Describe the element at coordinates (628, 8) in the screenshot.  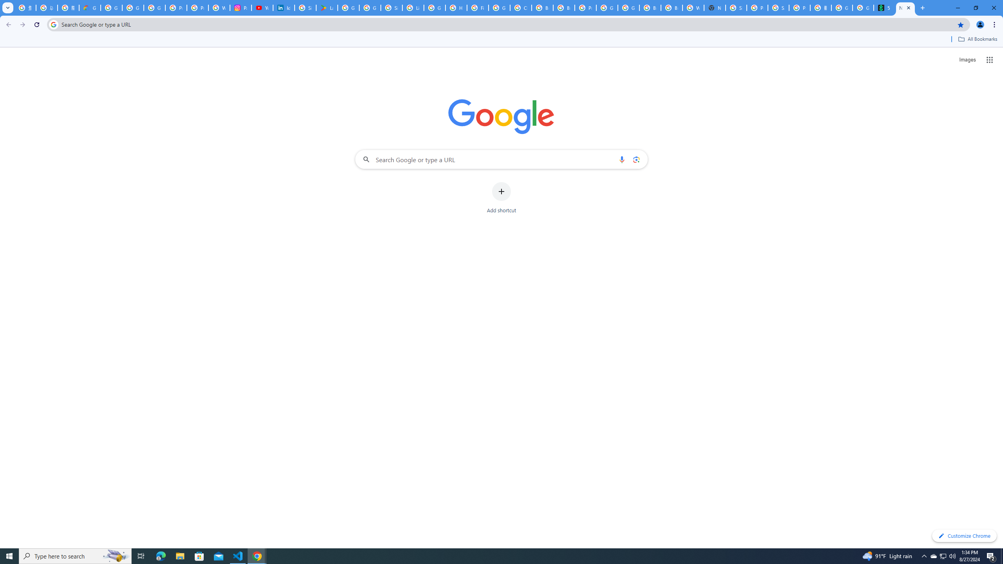
I see `Google Cloud Platform` at that location.